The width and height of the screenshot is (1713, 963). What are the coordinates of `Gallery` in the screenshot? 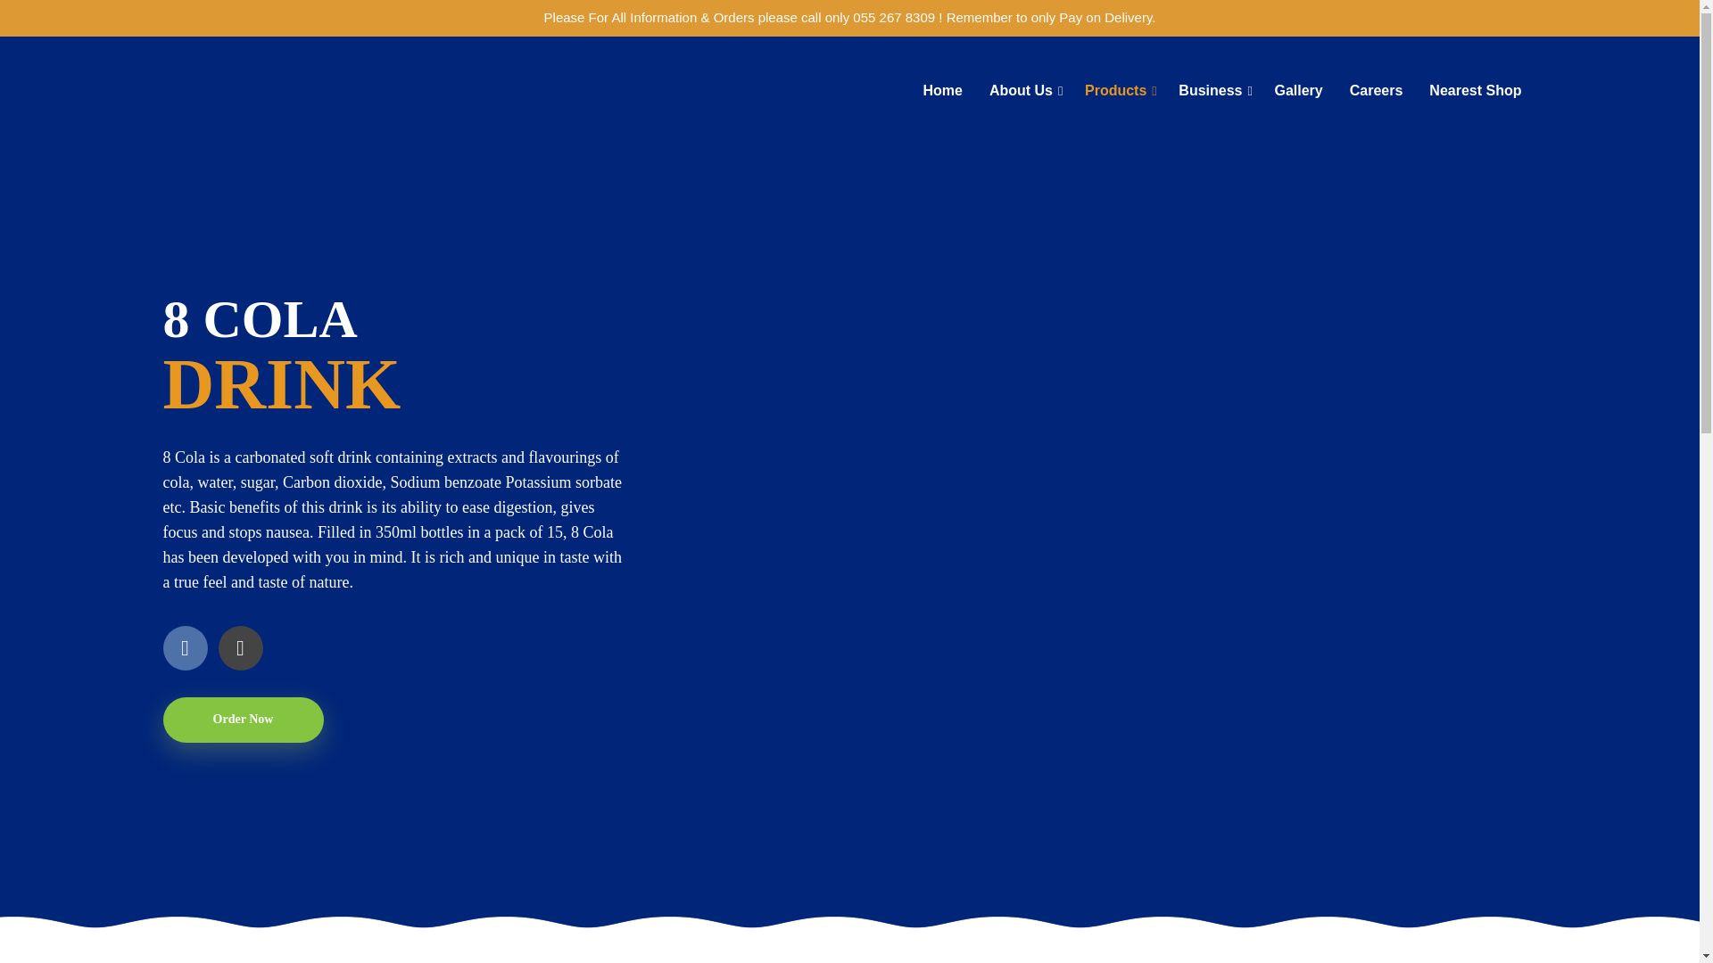 It's located at (1298, 81).